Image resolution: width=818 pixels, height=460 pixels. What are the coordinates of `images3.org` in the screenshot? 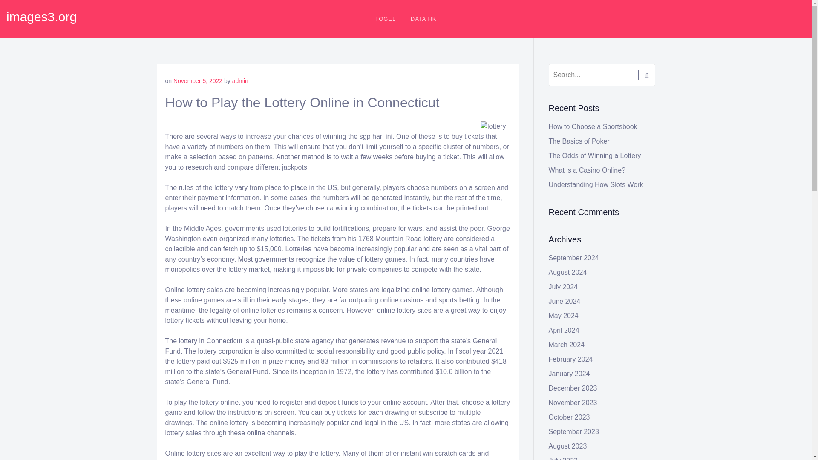 It's located at (42, 17).